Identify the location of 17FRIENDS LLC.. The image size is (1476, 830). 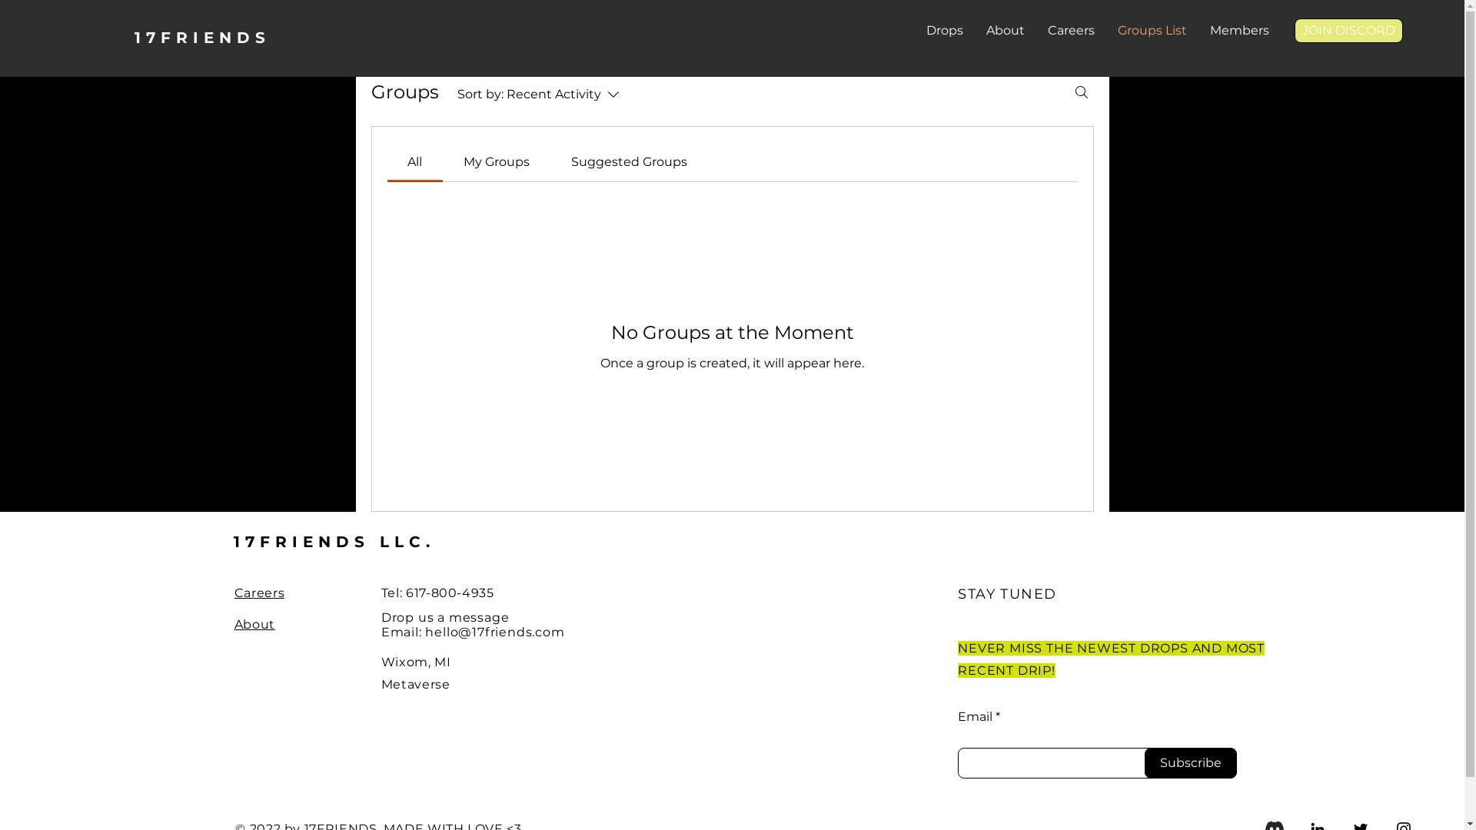
(334, 542).